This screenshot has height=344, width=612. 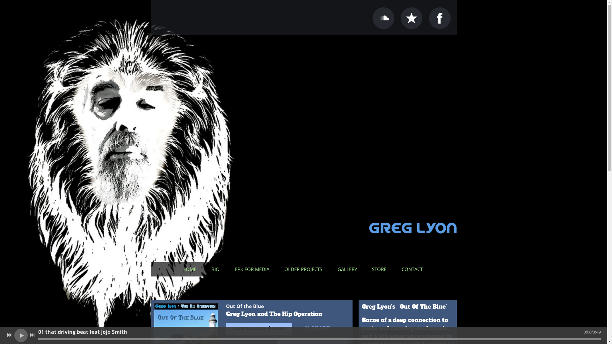 I want to click on Previous track, so click(x=9, y=335).